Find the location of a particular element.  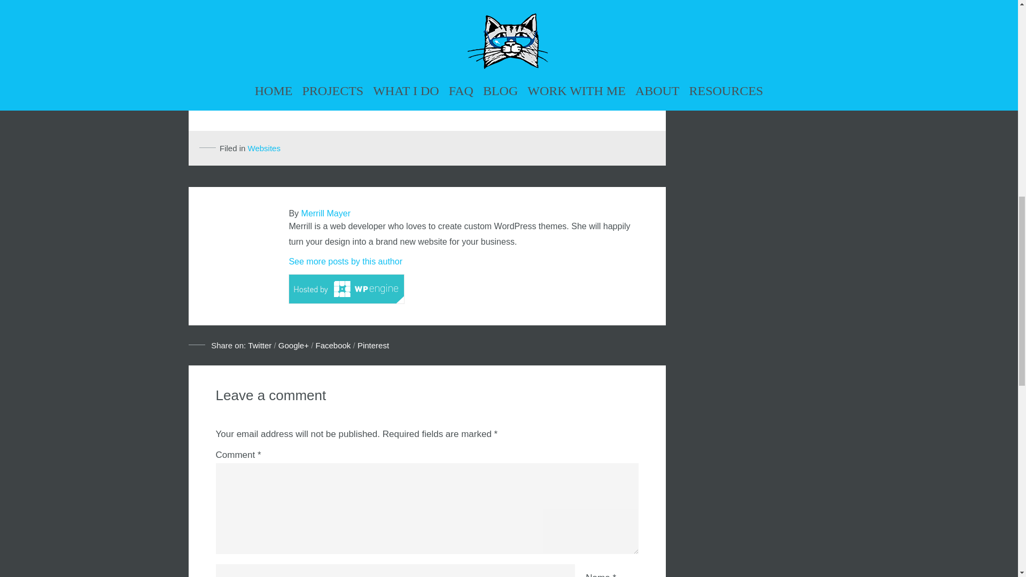

Merrill Mayer is located at coordinates (326, 213).